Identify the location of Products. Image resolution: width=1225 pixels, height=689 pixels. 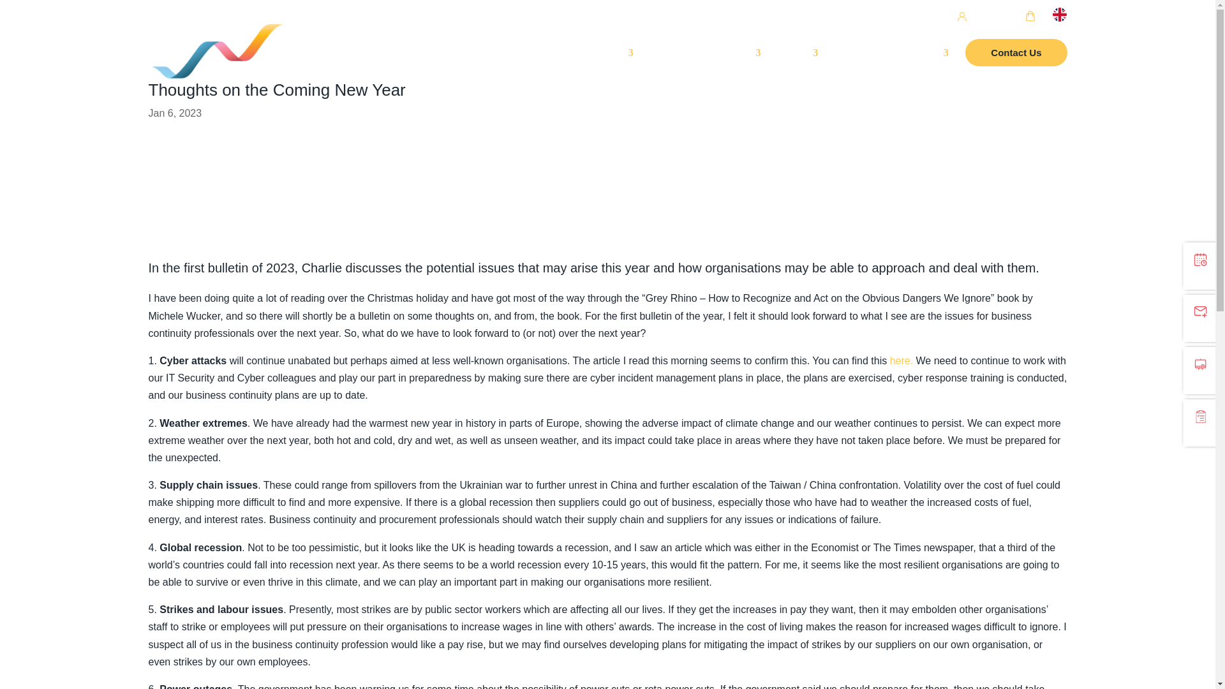
(671, 68).